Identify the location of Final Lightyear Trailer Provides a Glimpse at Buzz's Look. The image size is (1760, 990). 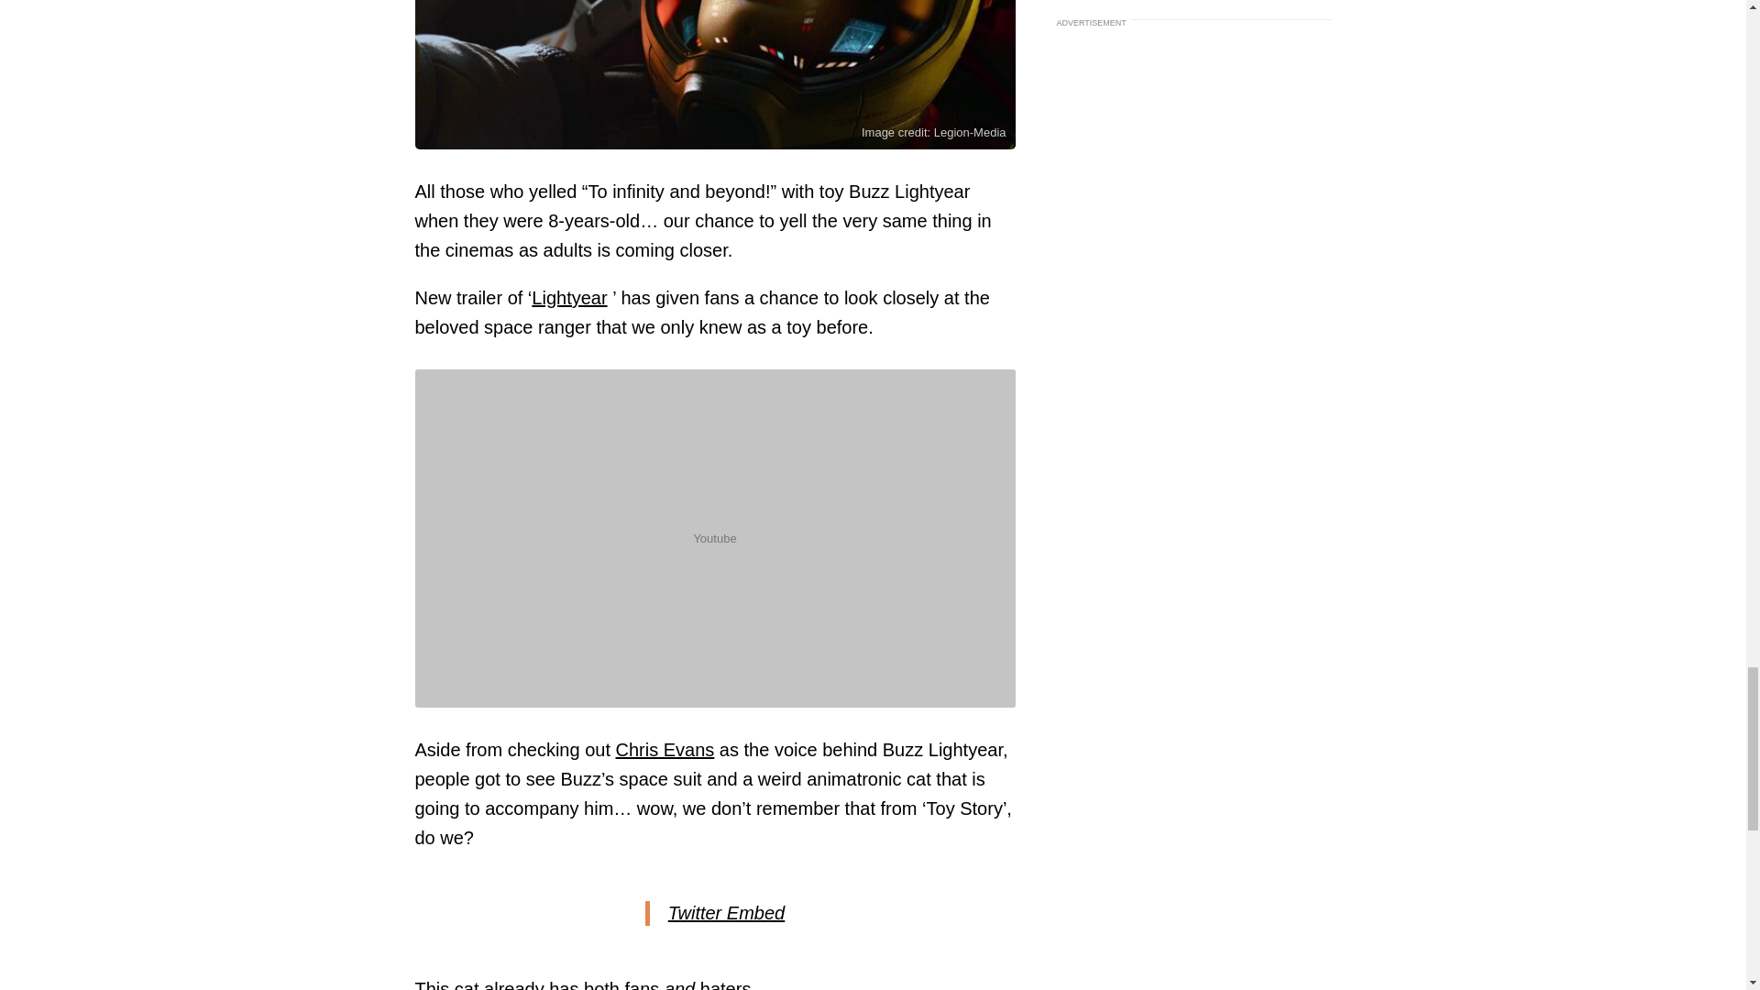
(714, 75).